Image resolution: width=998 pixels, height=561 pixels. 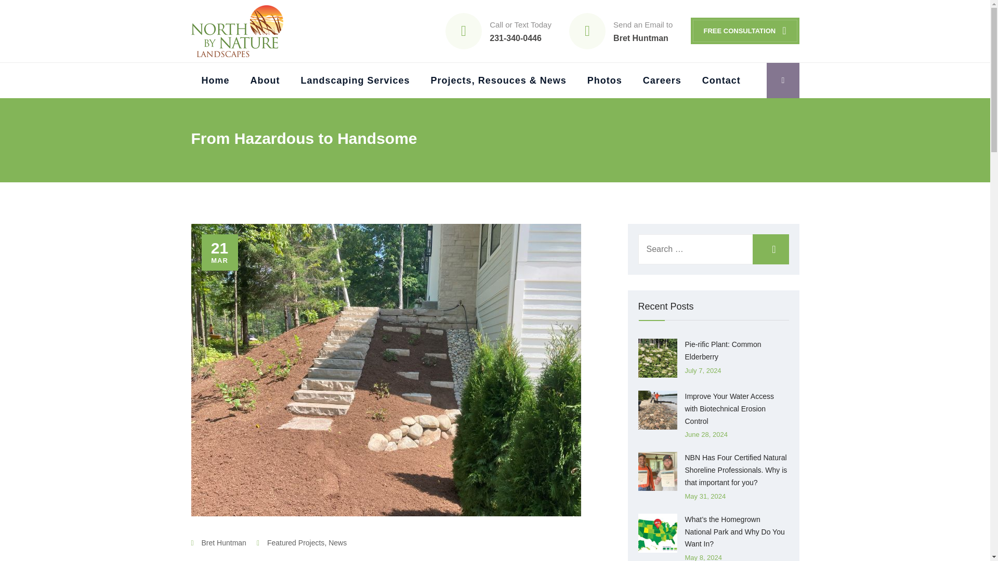 What do you see at coordinates (744, 31) in the screenshot?
I see `FREE CONSULTATION` at bounding box center [744, 31].